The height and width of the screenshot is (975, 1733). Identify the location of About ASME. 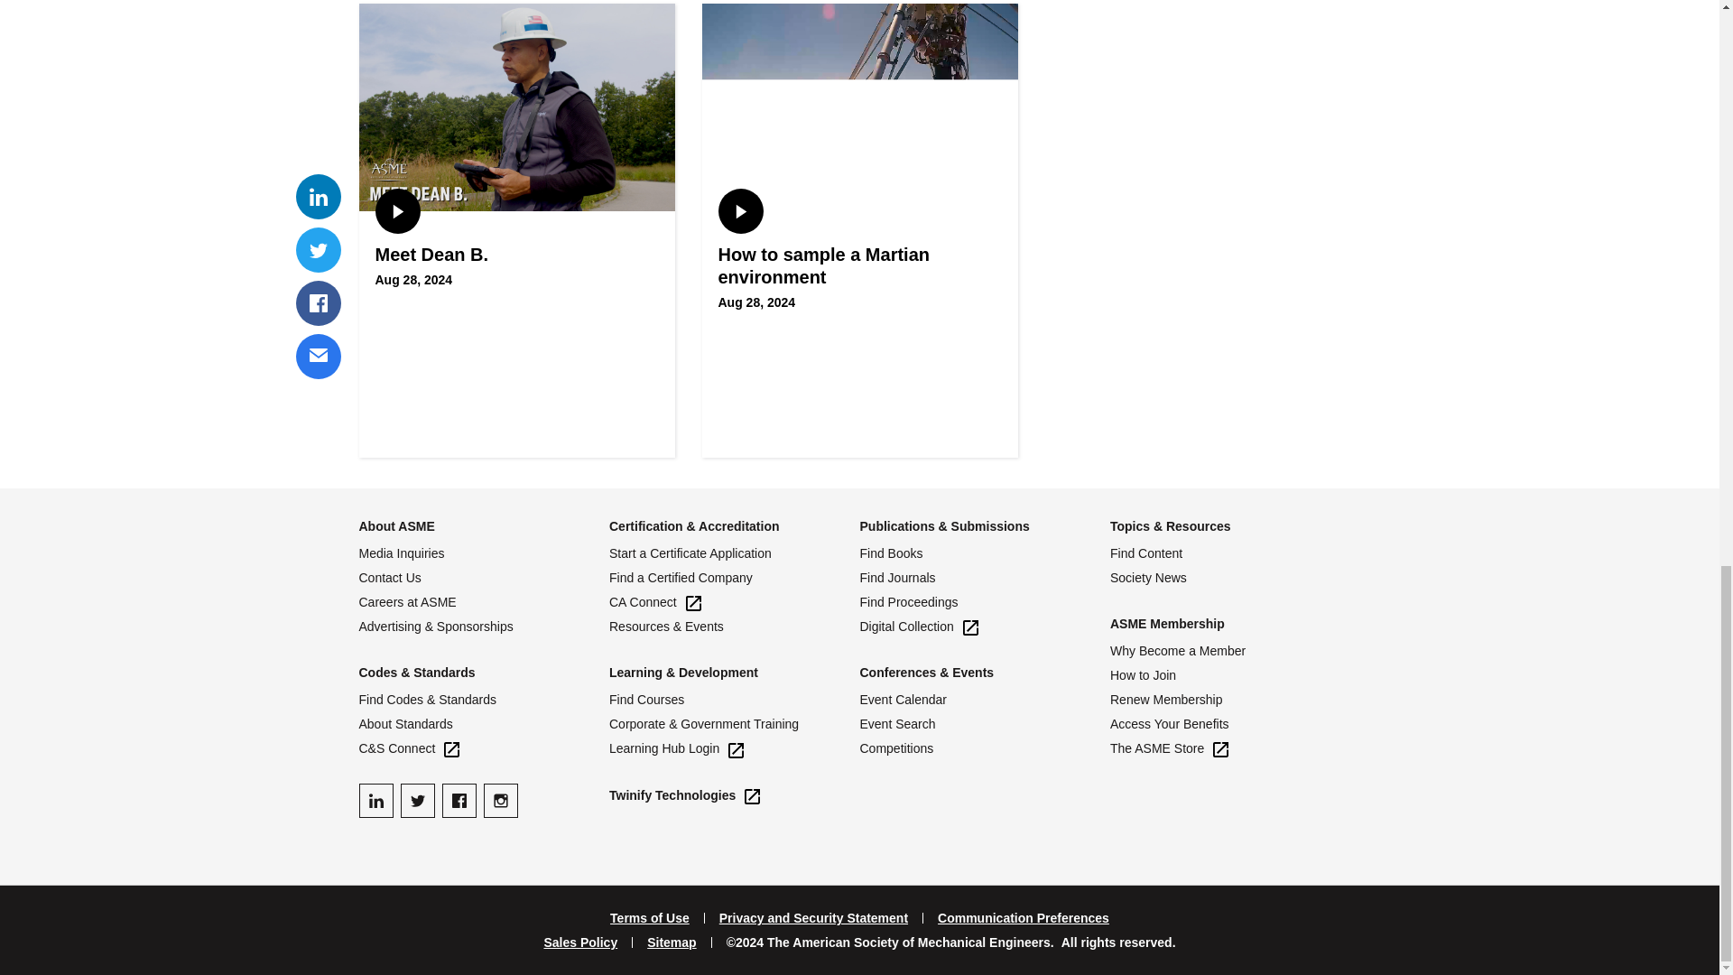
(396, 525).